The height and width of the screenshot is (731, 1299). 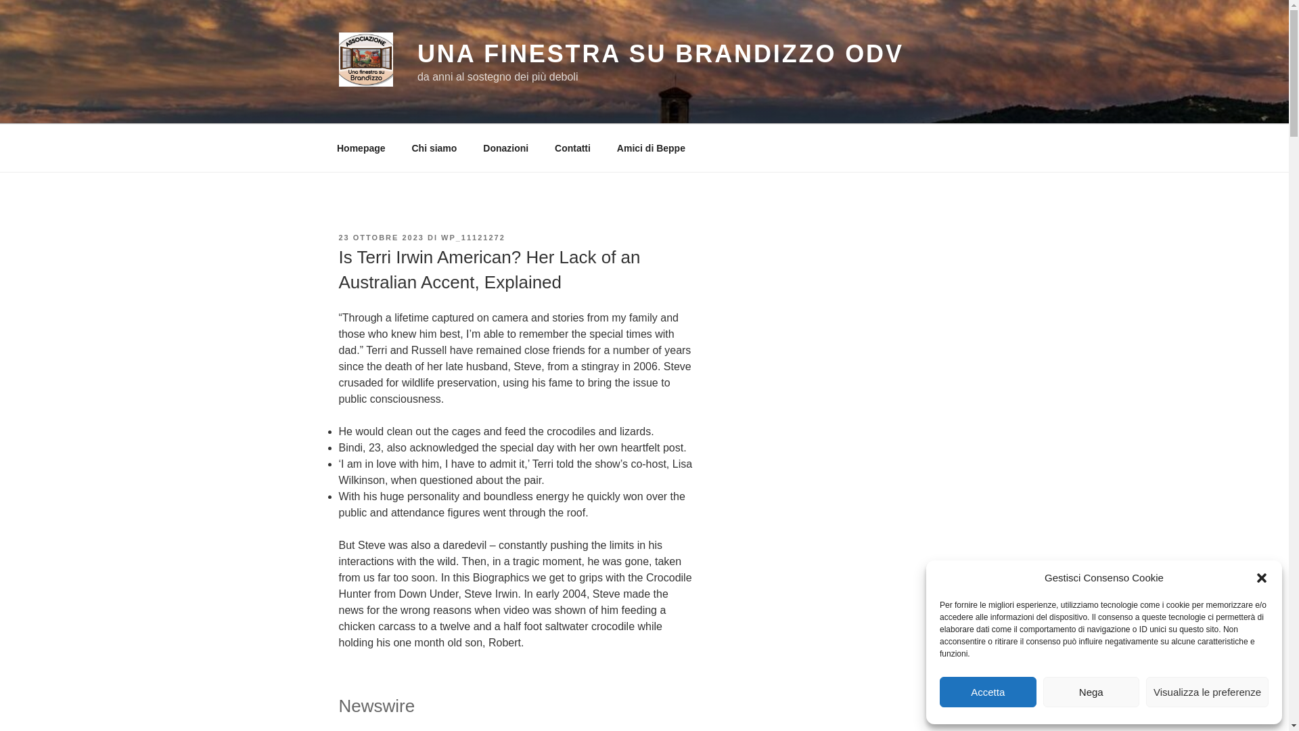 What do you see at coordinates (505, 148) in the screenshot?
I see `Donazioni` at bounding box center [505, 148].